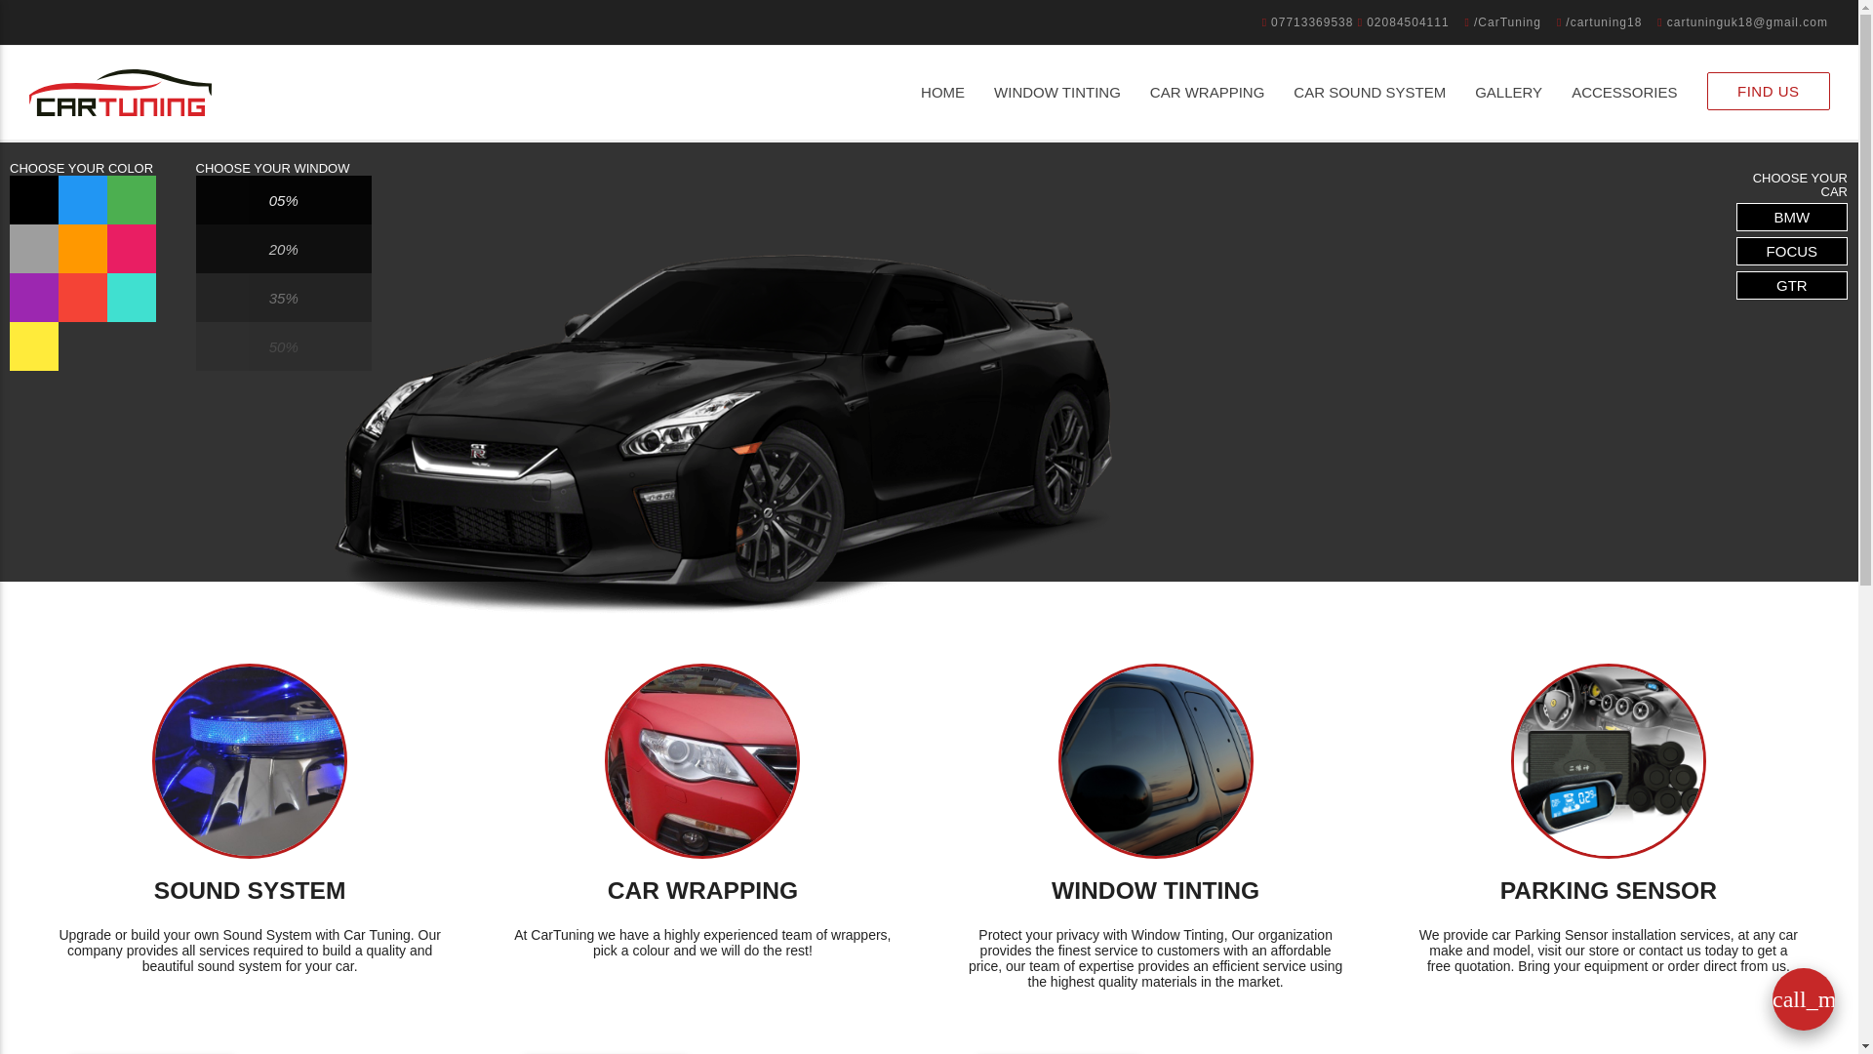 Image resolution: width=1873 pixels, height=1054 pixels. Describe the element at coordinates (1791, 252) in the screenshot. I see `focus` at that location.